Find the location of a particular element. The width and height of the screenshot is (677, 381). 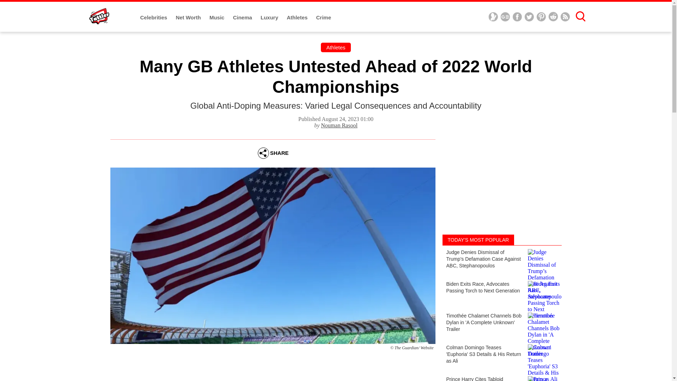

Luxury is located at coordinates (270, 18).